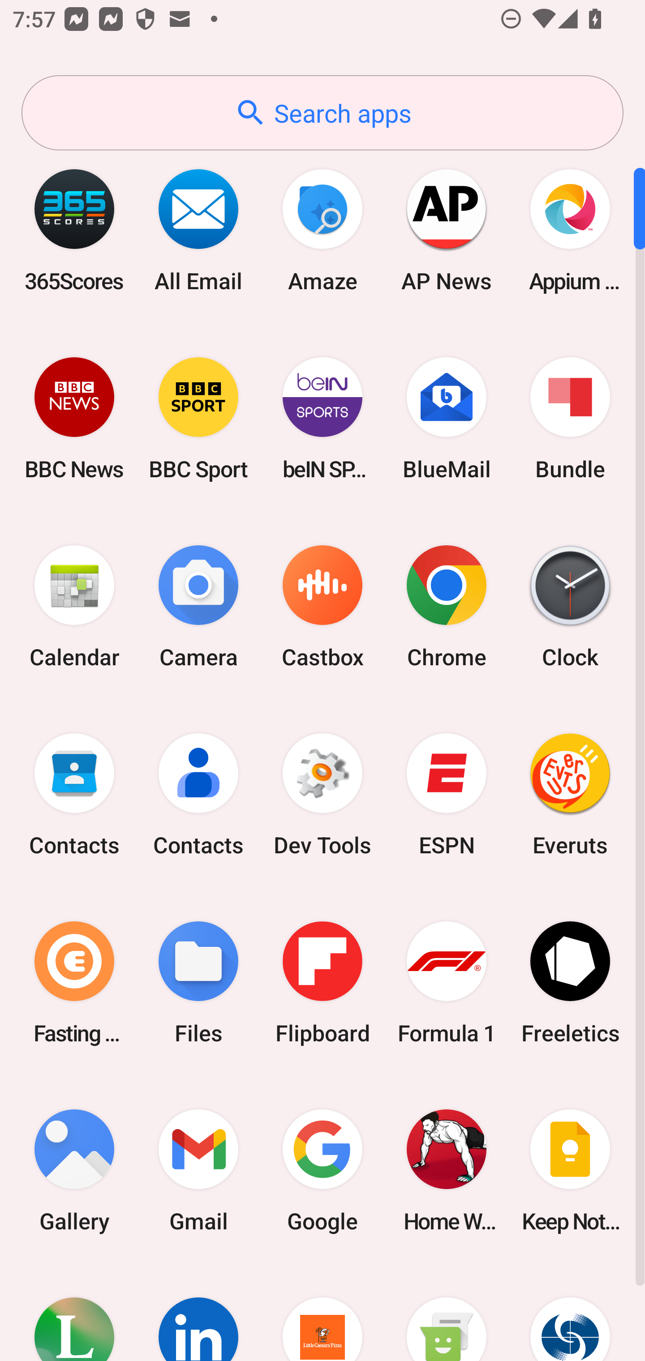 The image size is (645, 1361). I want to click on Amaze, so click(322, 230).